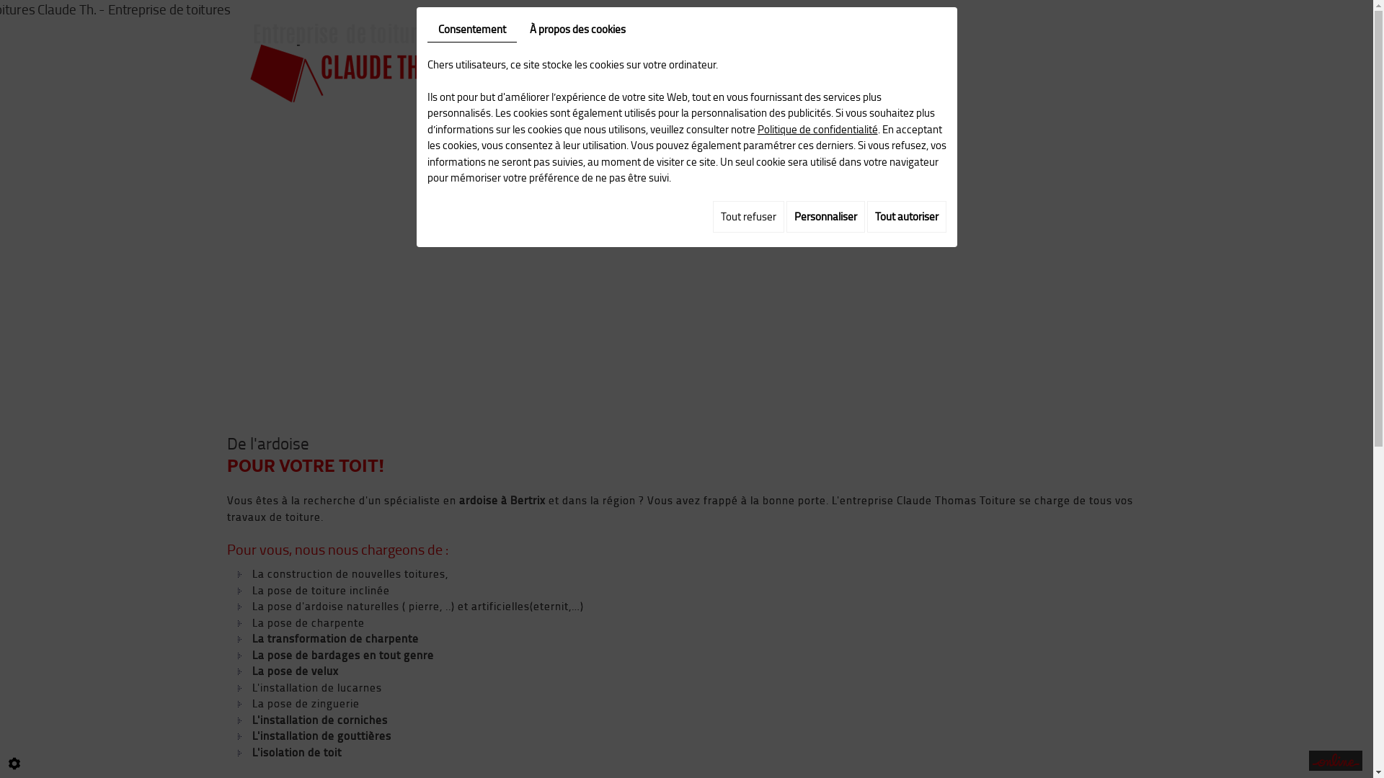  What do you see at coordinates (772, 59) in the screenshot?
I see `NOUVELLE TOITURE` at bounding box center [772, 59].